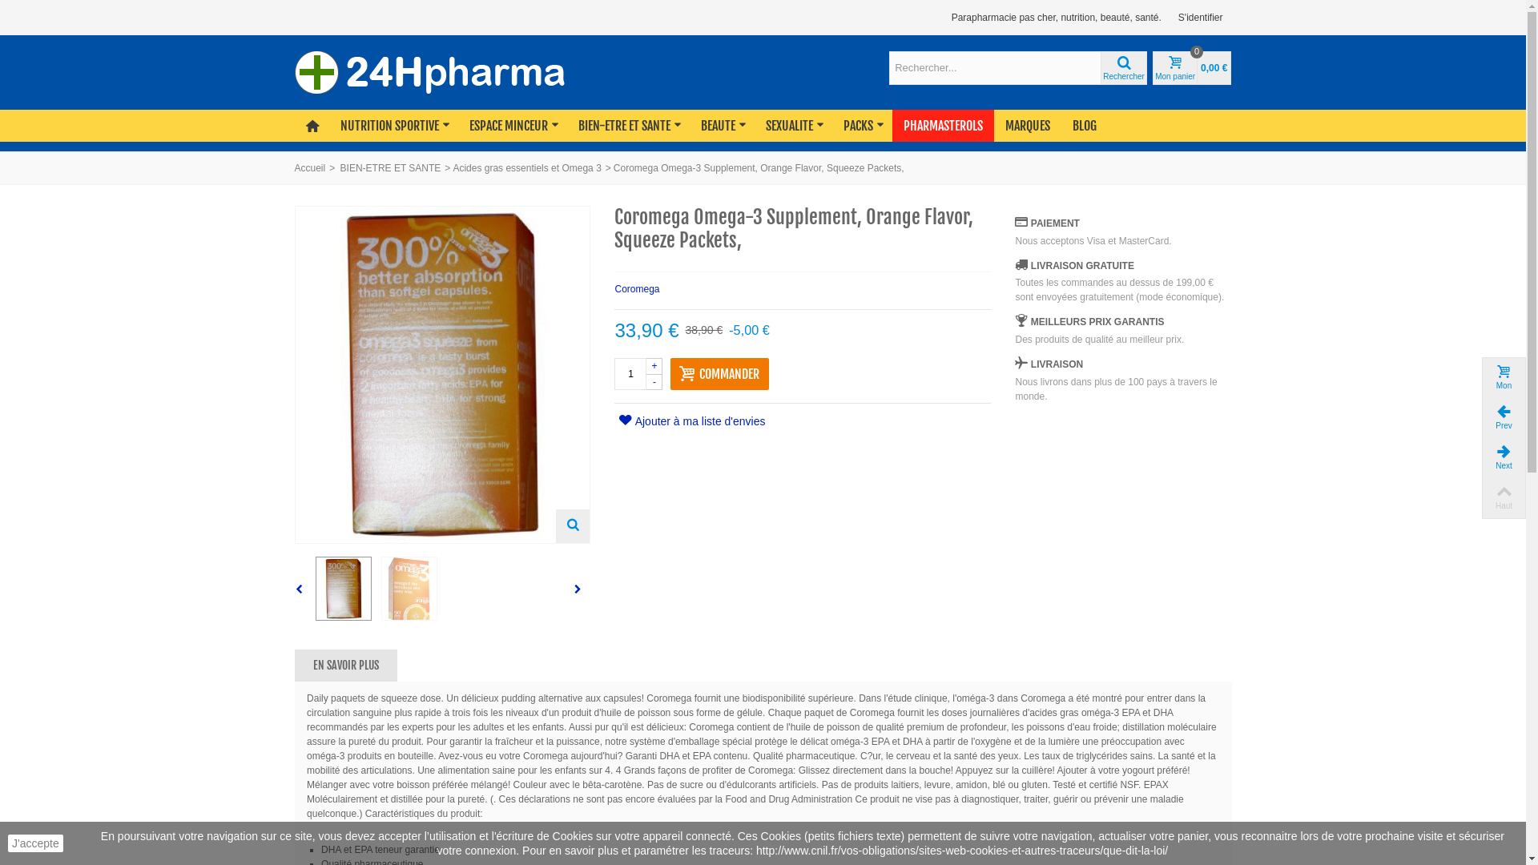  I want to click on Accueil, so click(311, 168).